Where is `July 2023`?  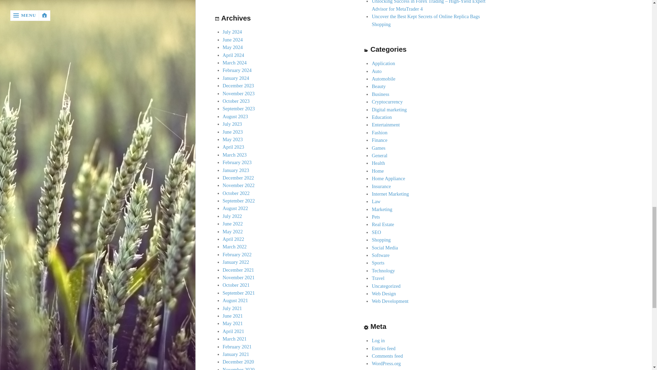 July 2023 is located at coordinates (232, 124).